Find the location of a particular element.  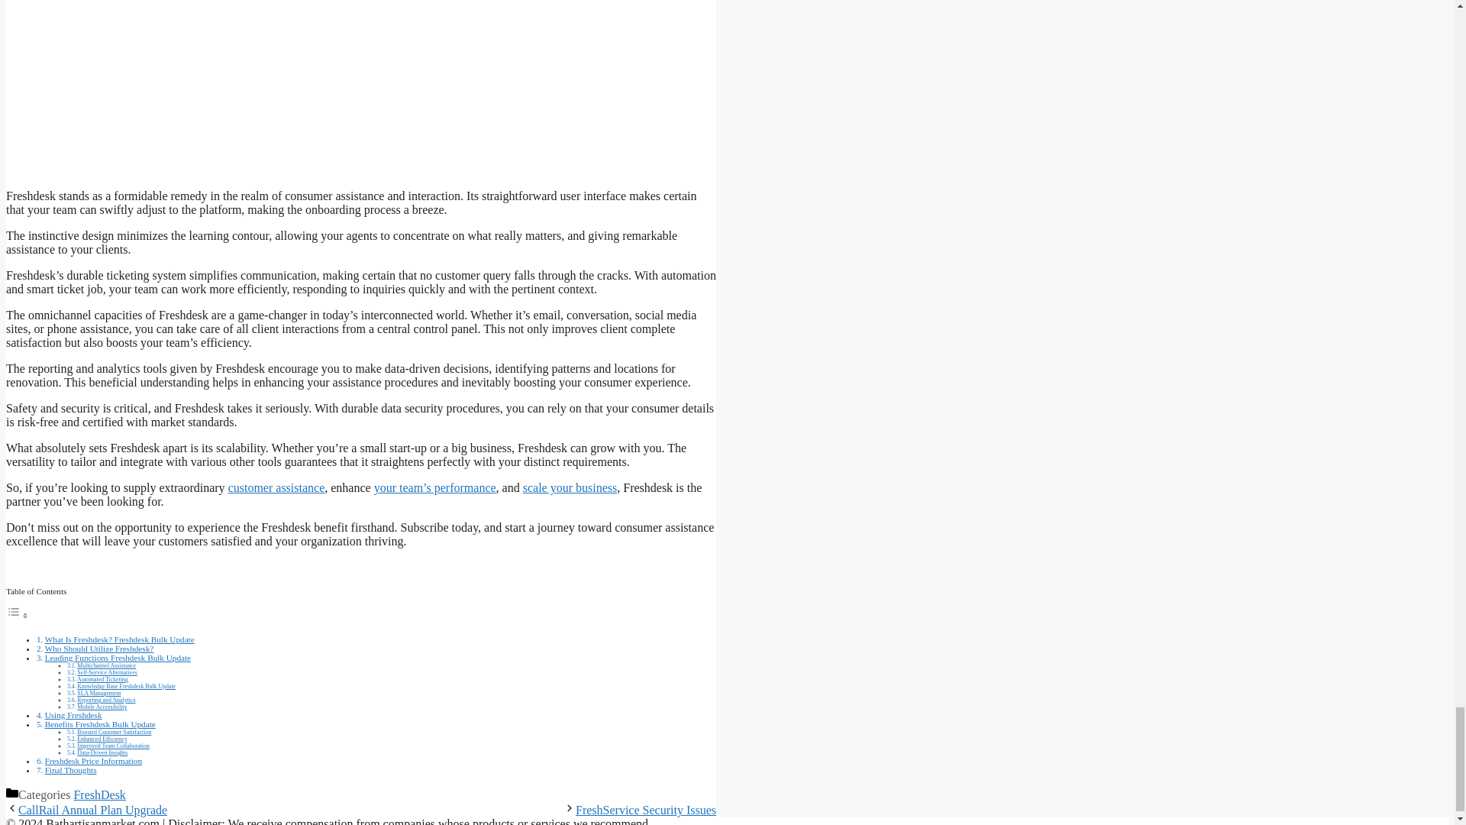

scale your business is located at coordinates (570, 487).